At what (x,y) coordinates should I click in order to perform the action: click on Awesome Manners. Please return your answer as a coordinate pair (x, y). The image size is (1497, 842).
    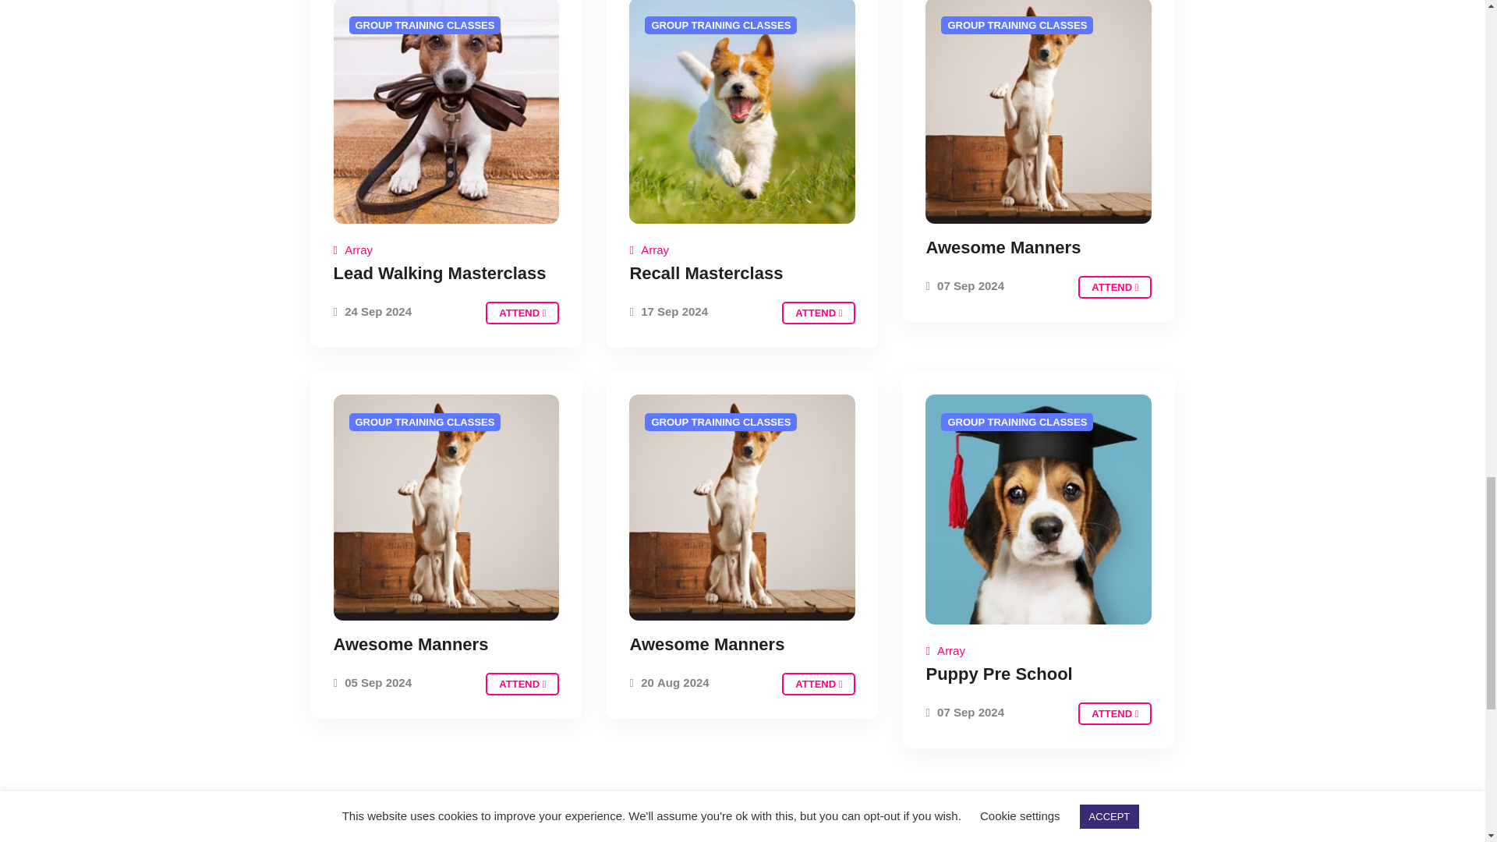
    Looking at the image, I should click on (1003, 247).